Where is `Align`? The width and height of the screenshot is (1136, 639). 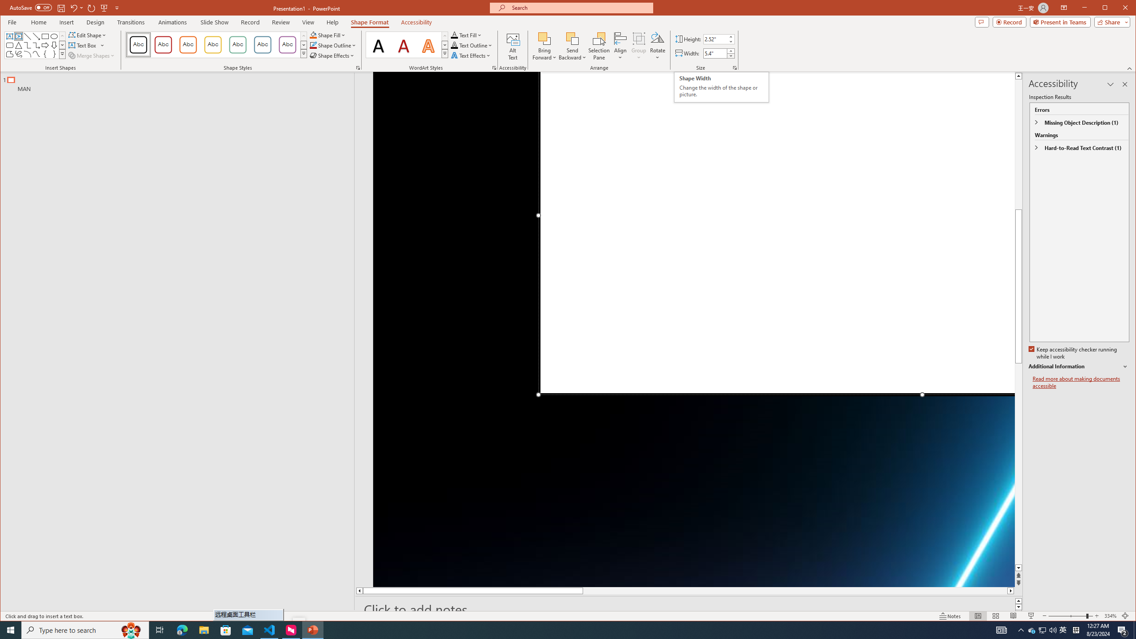
Align is located at coordinates (620, 46).